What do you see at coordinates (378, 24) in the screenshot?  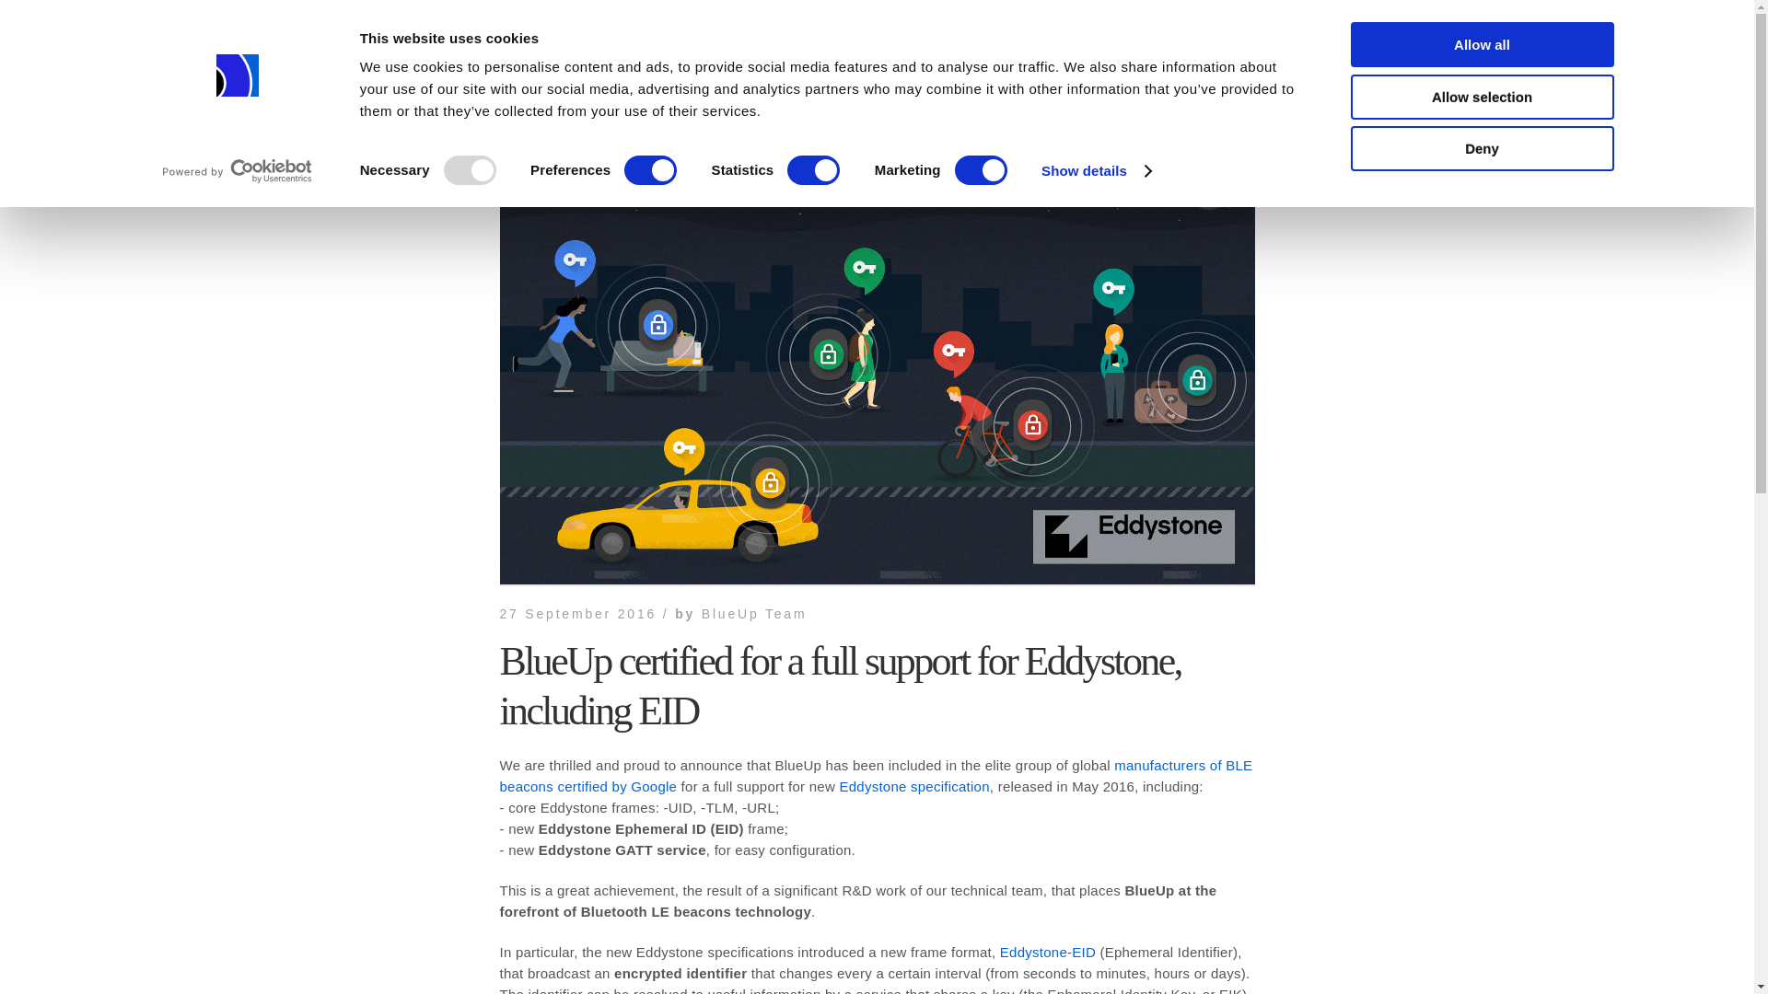 I see `EN` at bounding box center [378, 24].